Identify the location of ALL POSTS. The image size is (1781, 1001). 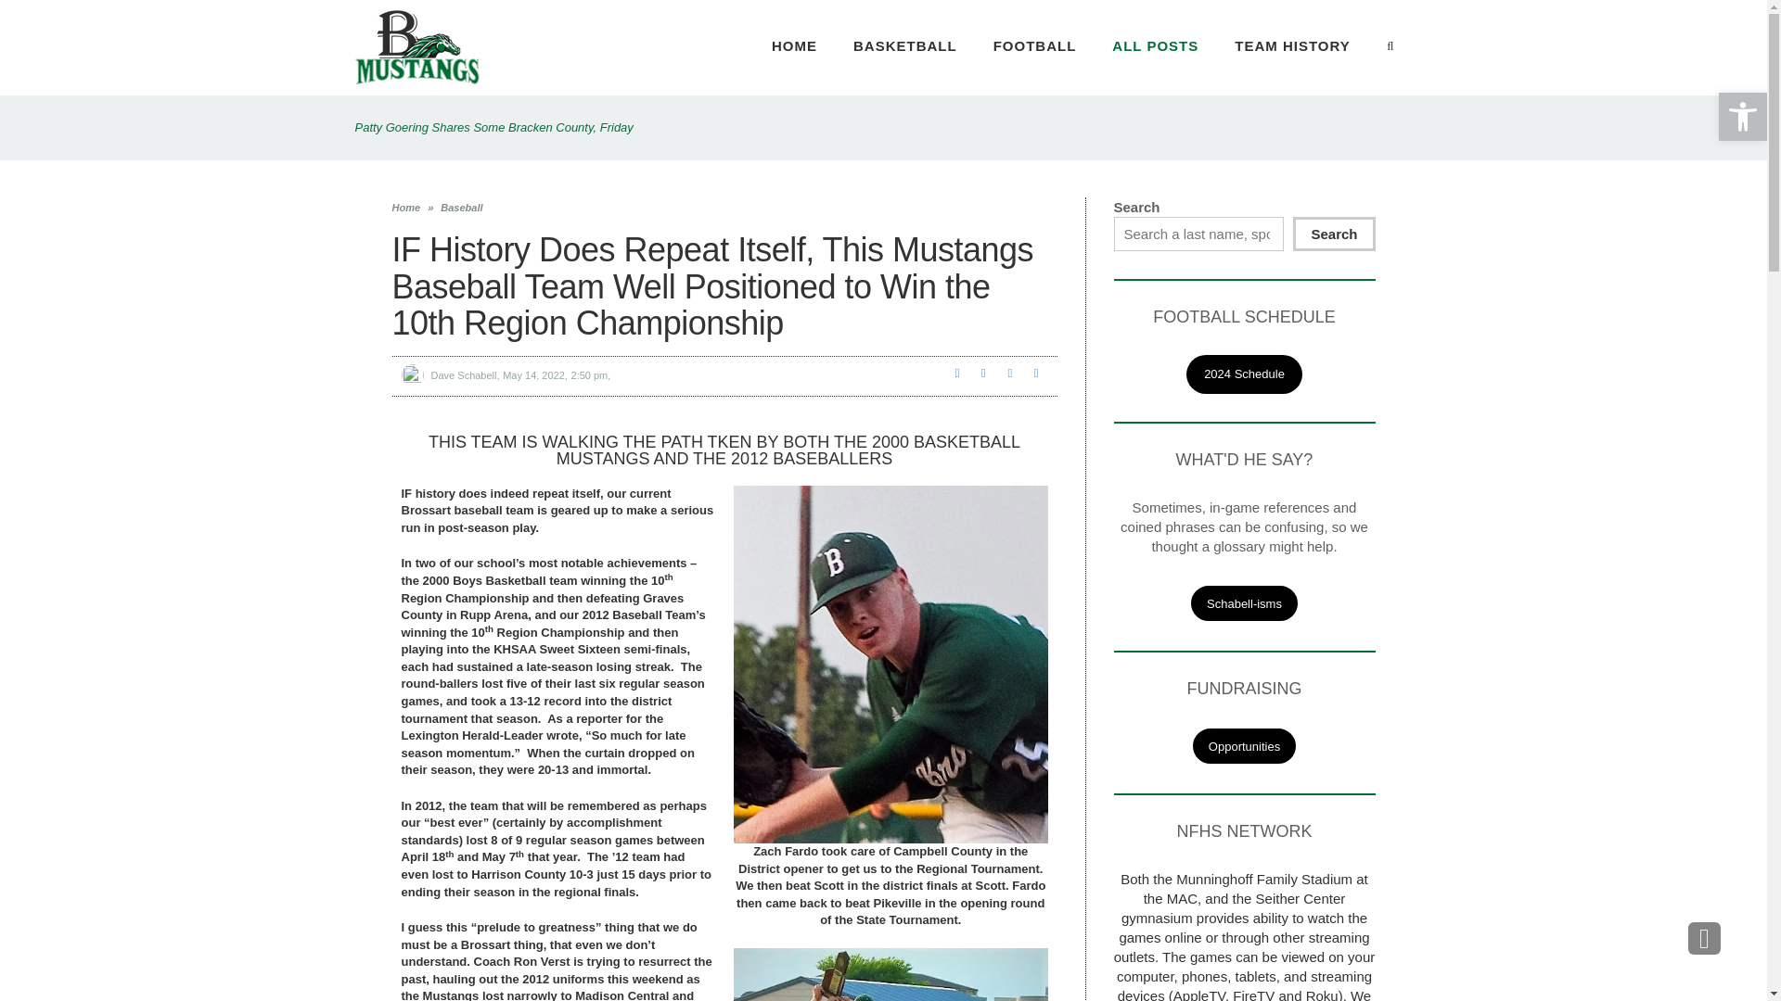
(1155, 46).